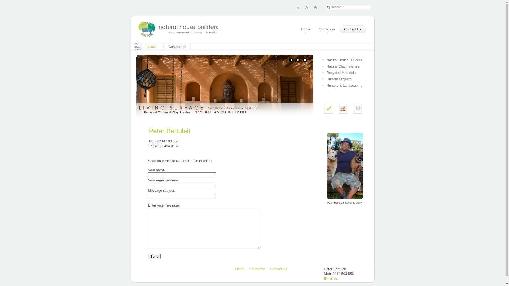  What do you see at coordinates (331, 279) in the screenshot?
I see `Email Us` at bounding box center [331, 279].